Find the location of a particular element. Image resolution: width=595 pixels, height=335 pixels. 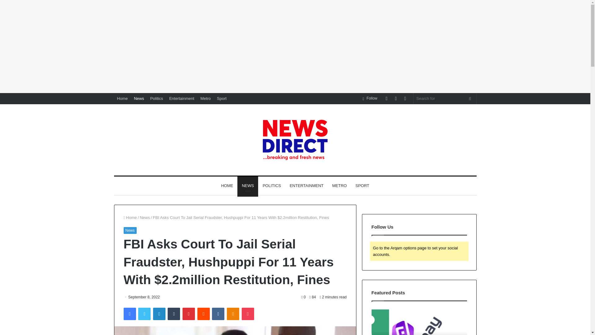

HOME is located at coordinates (227, 185).